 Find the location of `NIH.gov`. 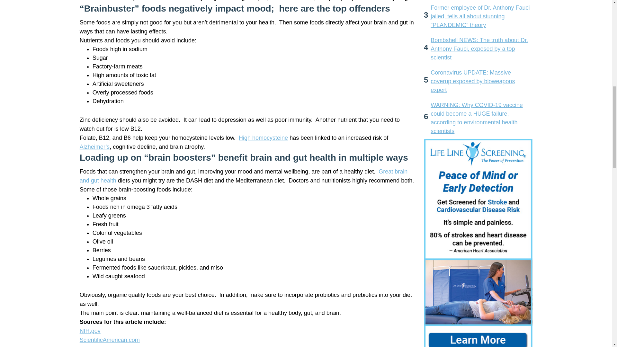

NIH.gov is located at coordinates (90, 331).